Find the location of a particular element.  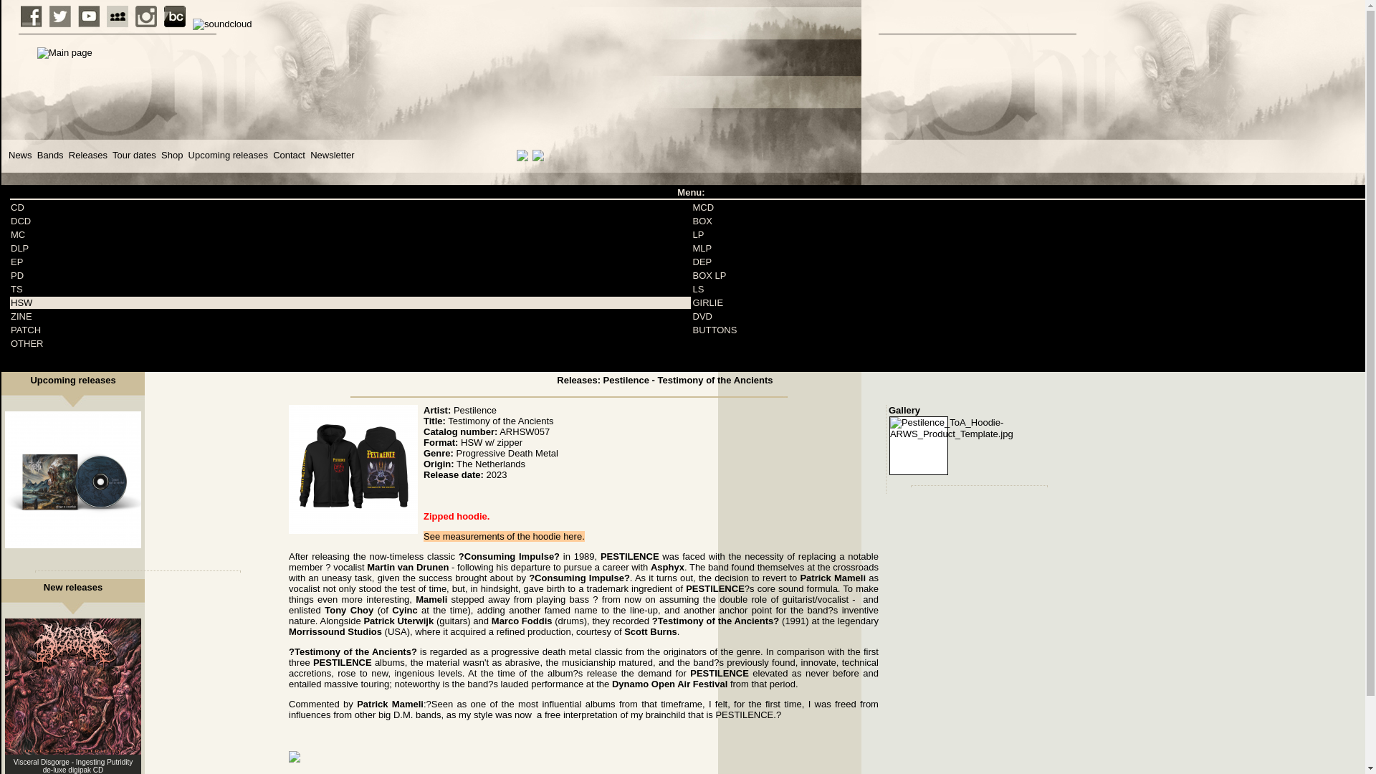

instagram is located at coordinates (145, 16).